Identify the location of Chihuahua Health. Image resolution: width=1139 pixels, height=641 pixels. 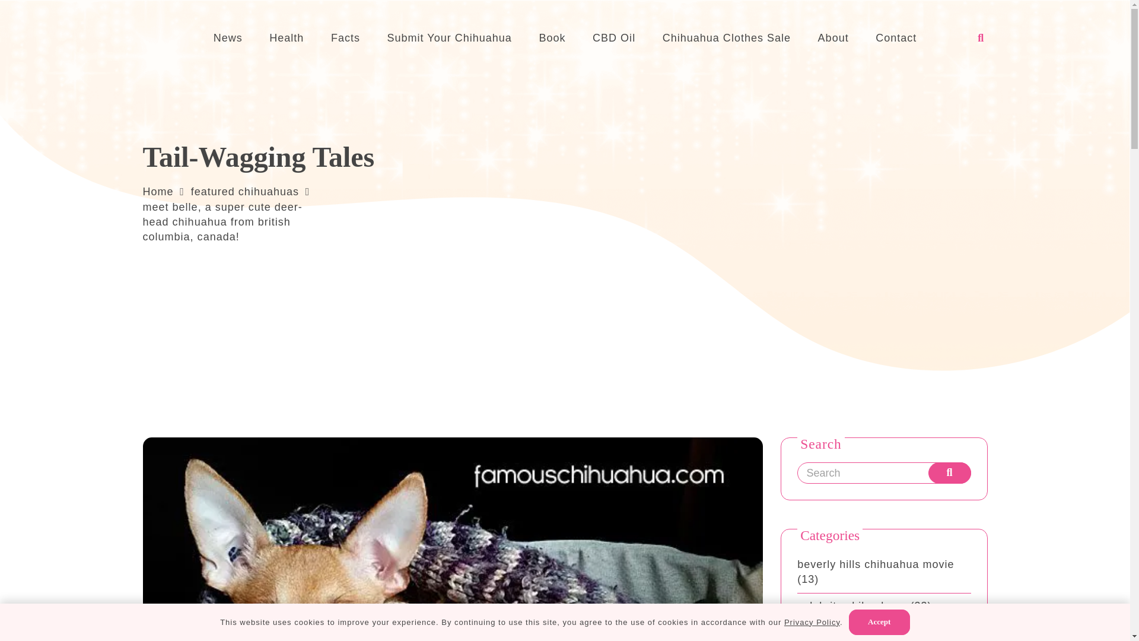
(287, 37).